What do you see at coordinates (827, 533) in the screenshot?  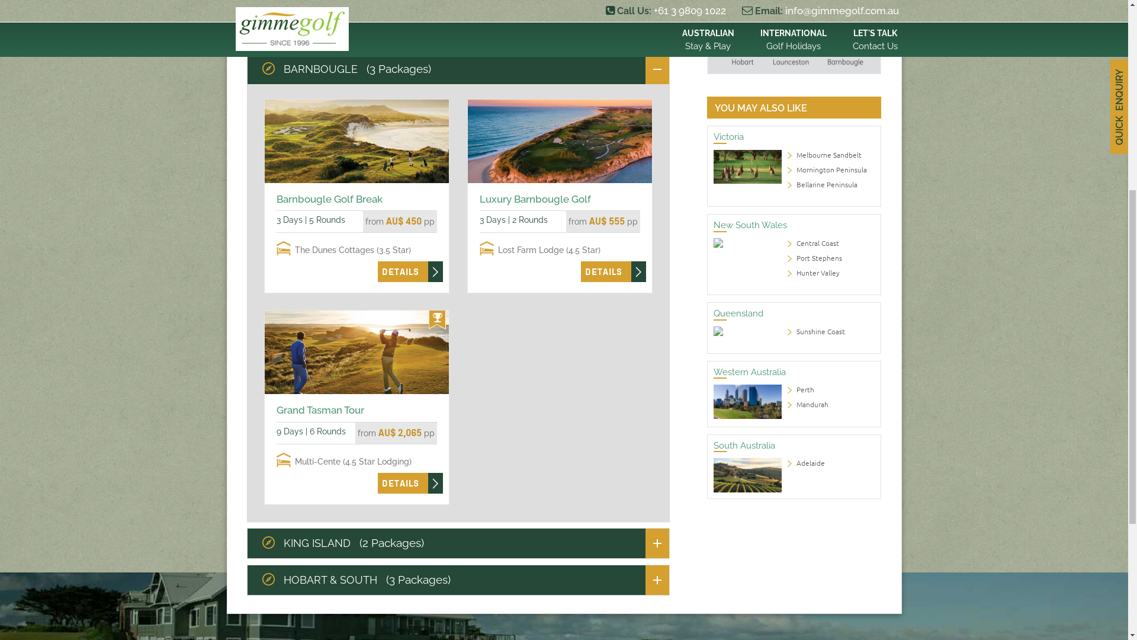 I see `Bellarine Peninsula` at bounding box center [827, 533].